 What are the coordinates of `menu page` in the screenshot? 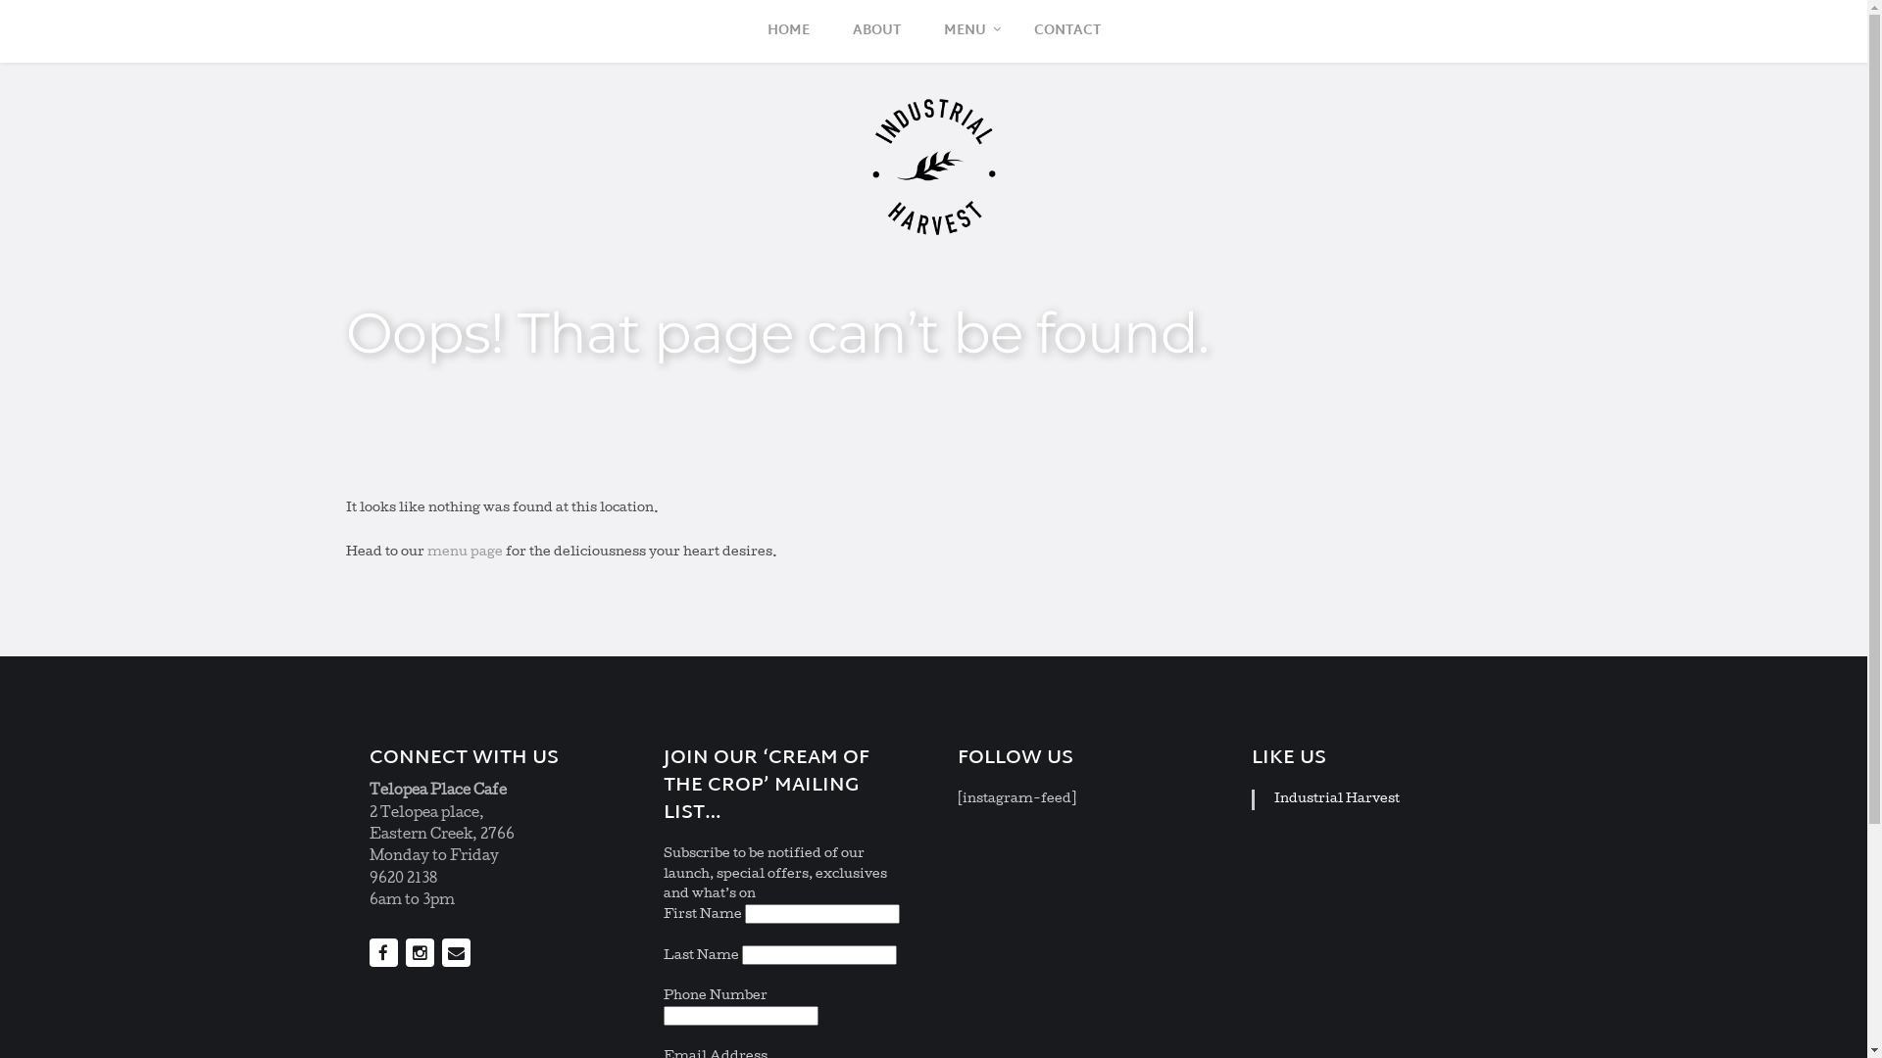 It's located at (465, 553).